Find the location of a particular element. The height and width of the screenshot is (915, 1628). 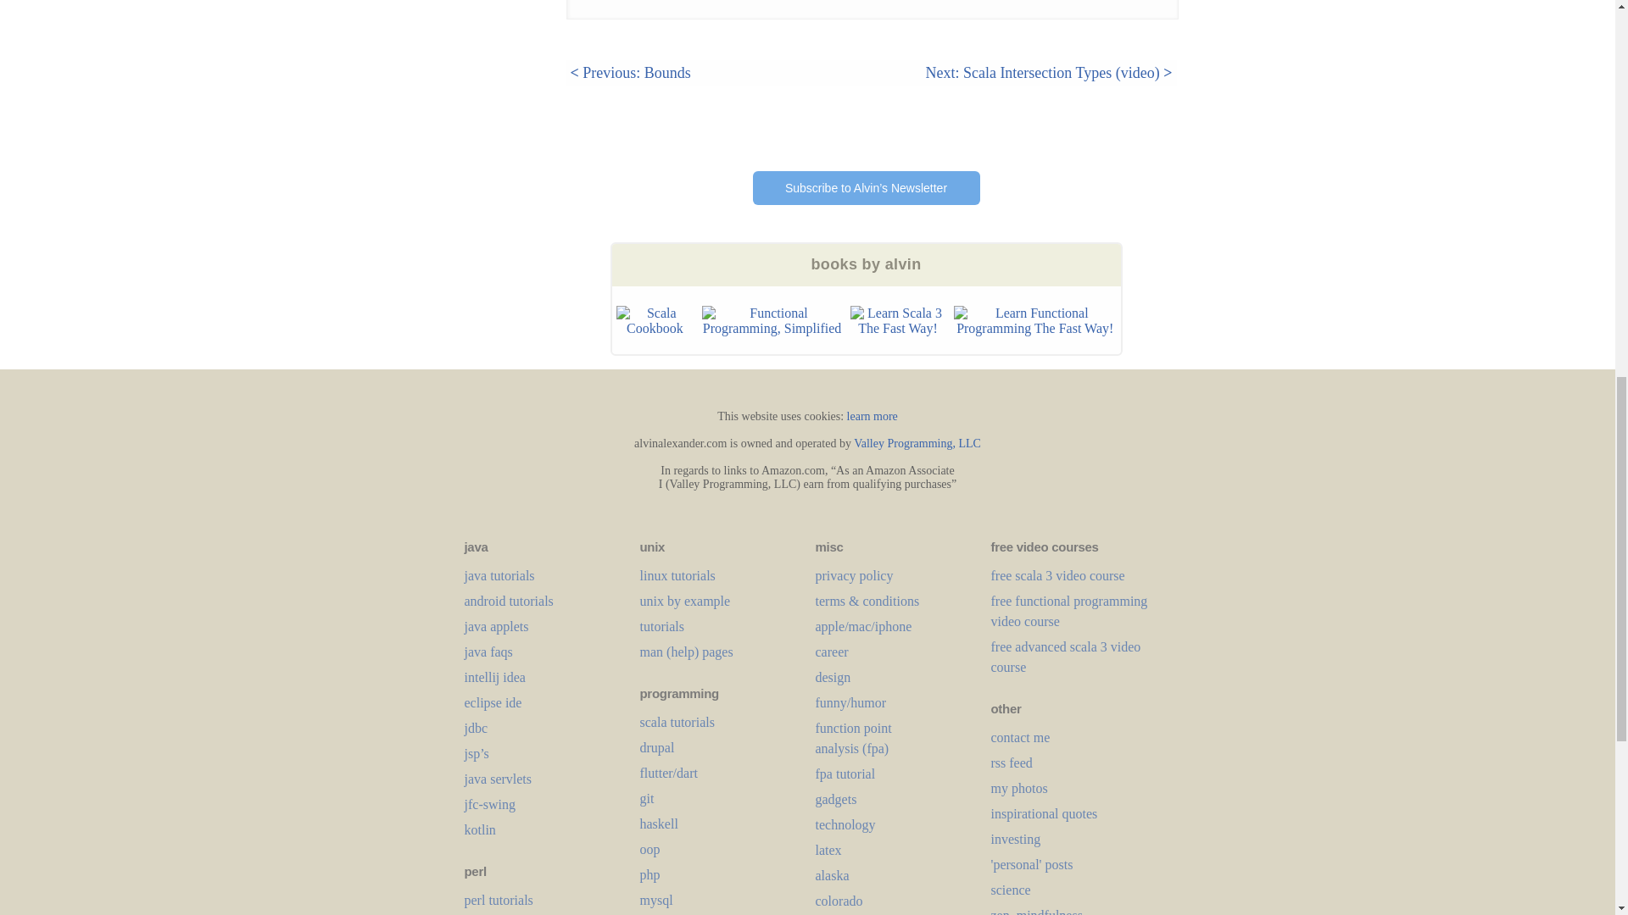

Functional Programming, Simplified is located at coordinates (772, 320).